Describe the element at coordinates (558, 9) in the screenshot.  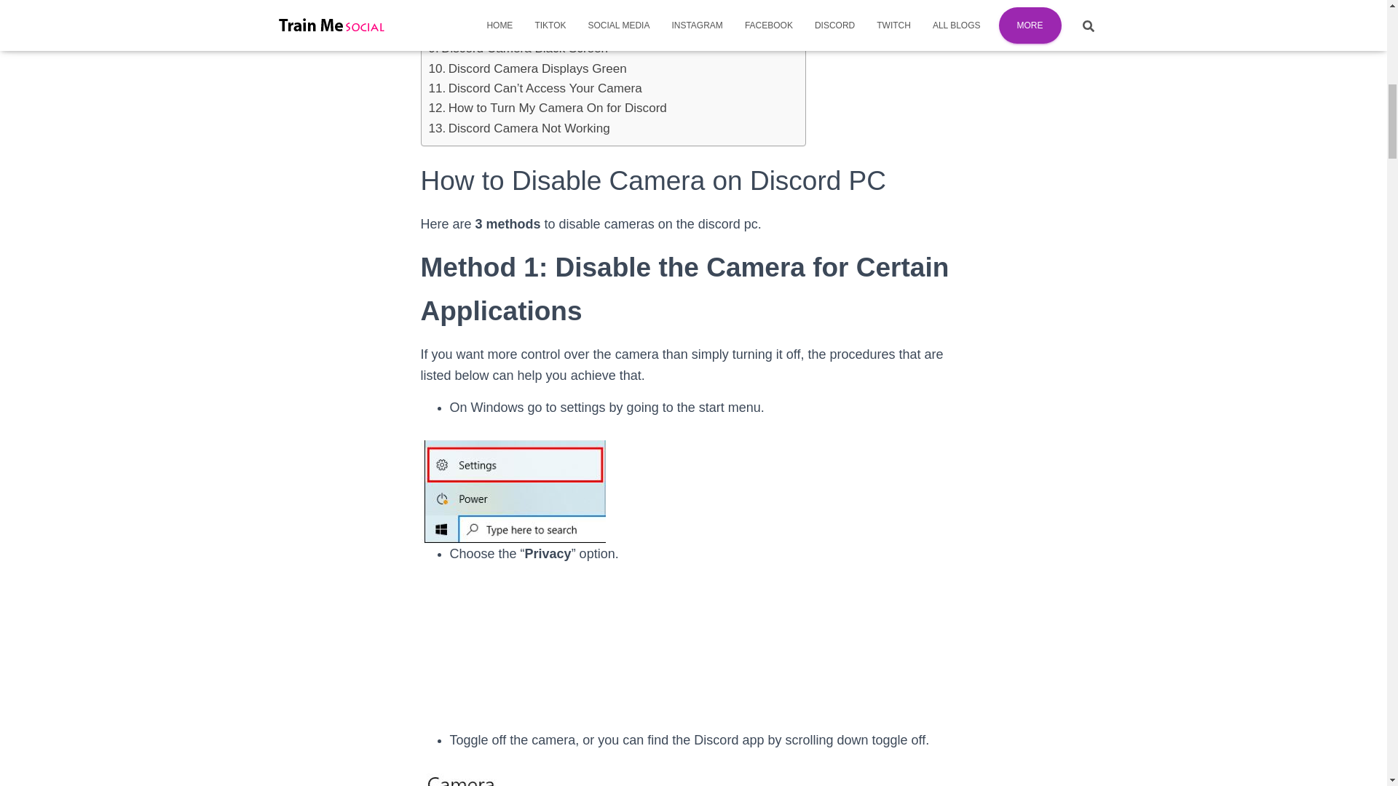
I see `Discord Automatically Turns on the Camera?` at that location.